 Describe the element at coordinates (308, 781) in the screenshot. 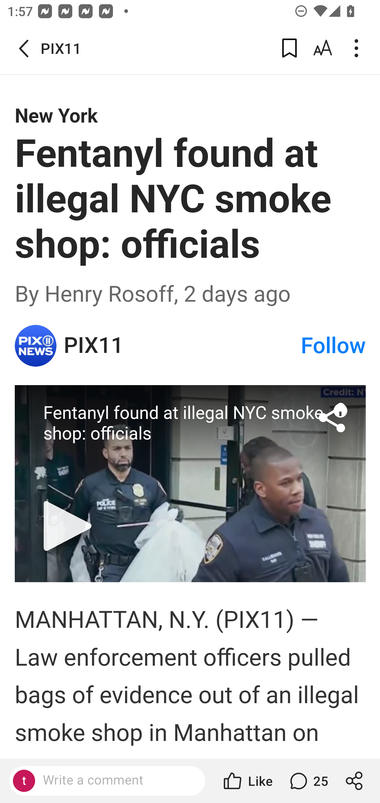

I see `25` at that location.